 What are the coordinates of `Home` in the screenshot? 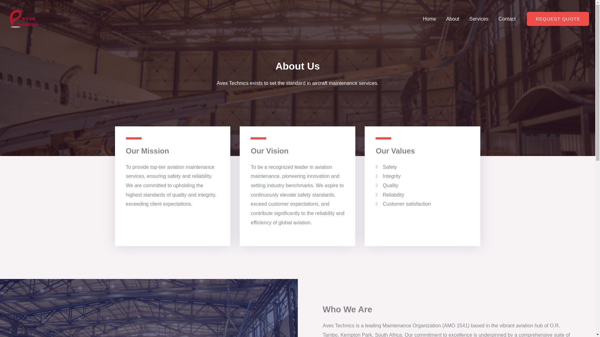 It's located at (429, 19).